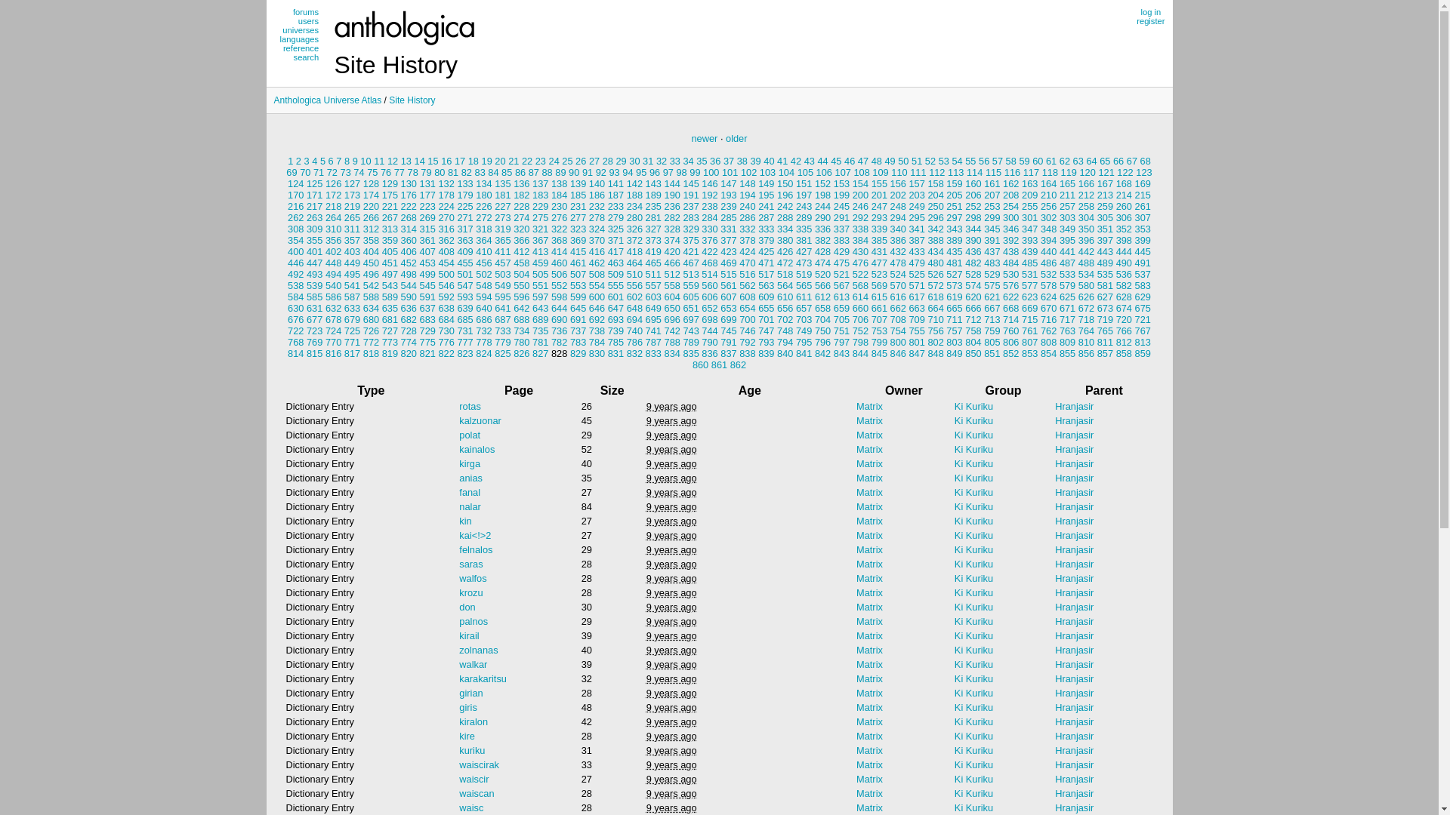 This screenshot has width=1450, height=815. What do you see at coordinates (1010, 195) in the screenshot?
I see `208` at bounding box center [1010, 195].